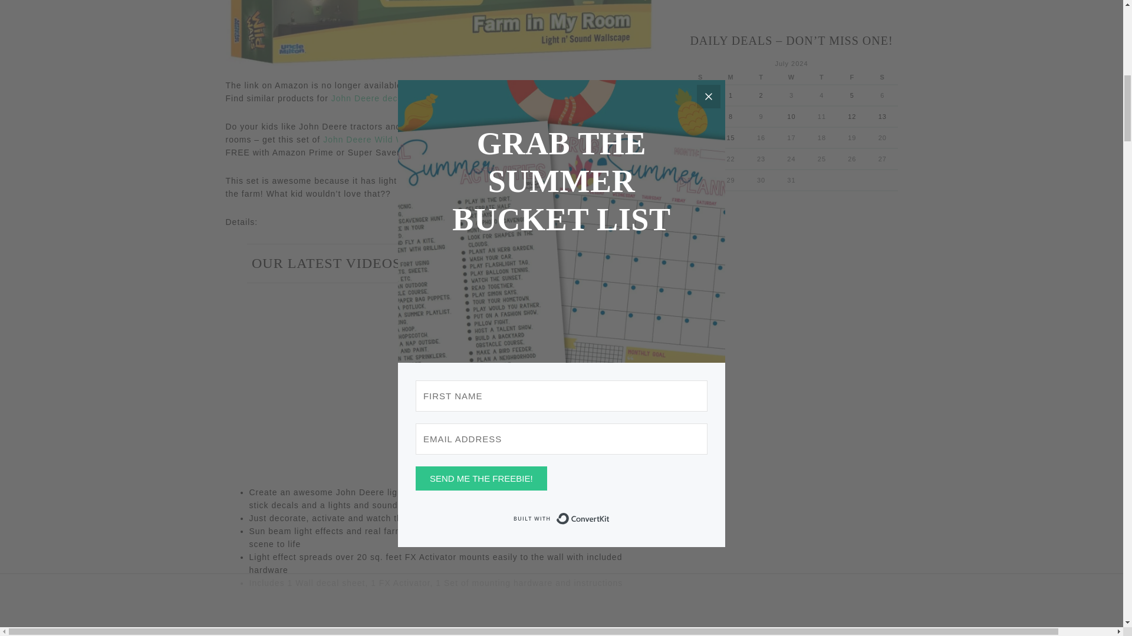 The width and height of the screenshot is (1132, 636). I want to click on Saturday, so click(882, 77).